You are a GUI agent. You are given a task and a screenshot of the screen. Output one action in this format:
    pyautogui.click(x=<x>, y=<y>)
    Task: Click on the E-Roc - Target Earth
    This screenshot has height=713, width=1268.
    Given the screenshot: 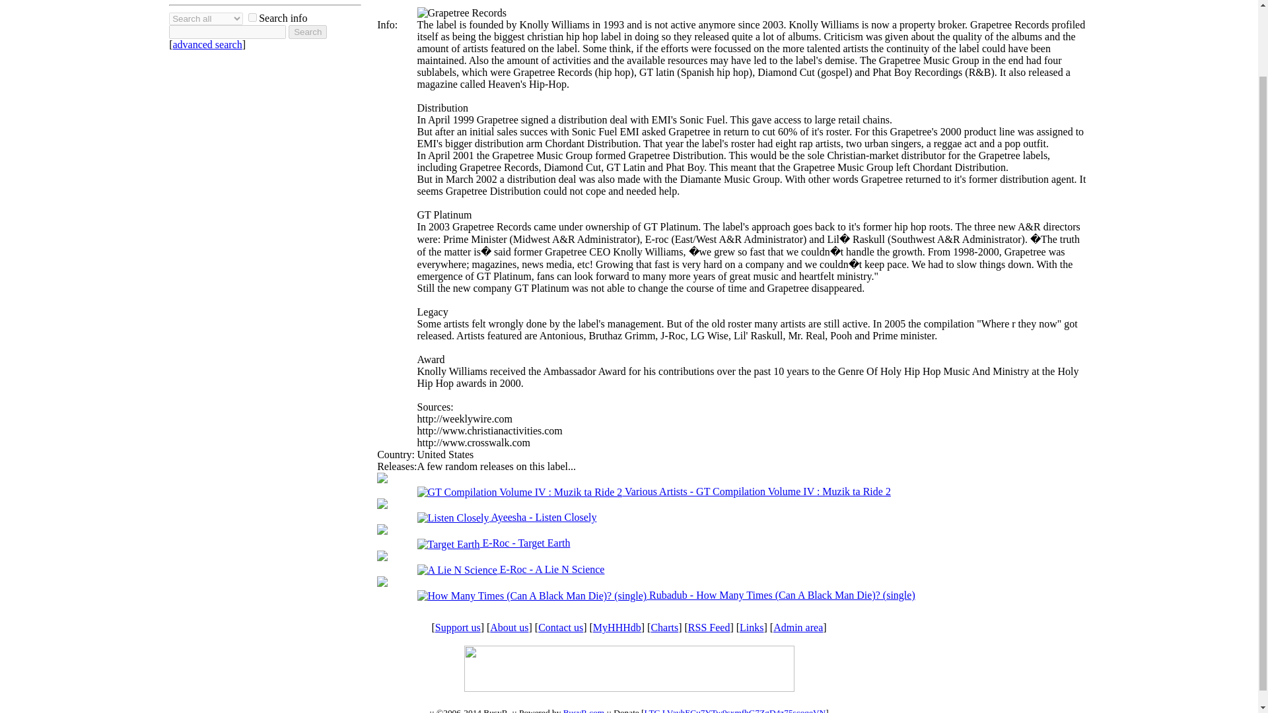 What is the action you would take?
    pyautogui.click(x=494, y=543)
    